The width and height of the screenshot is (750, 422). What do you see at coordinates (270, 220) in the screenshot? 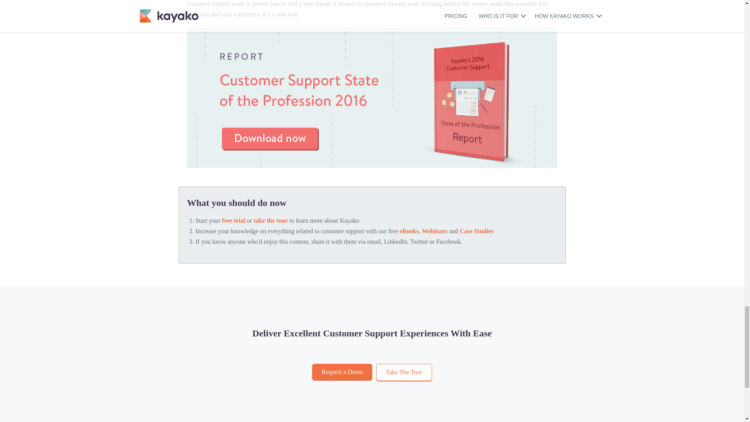
I see `take the tour` at bounding box center [270, 220].